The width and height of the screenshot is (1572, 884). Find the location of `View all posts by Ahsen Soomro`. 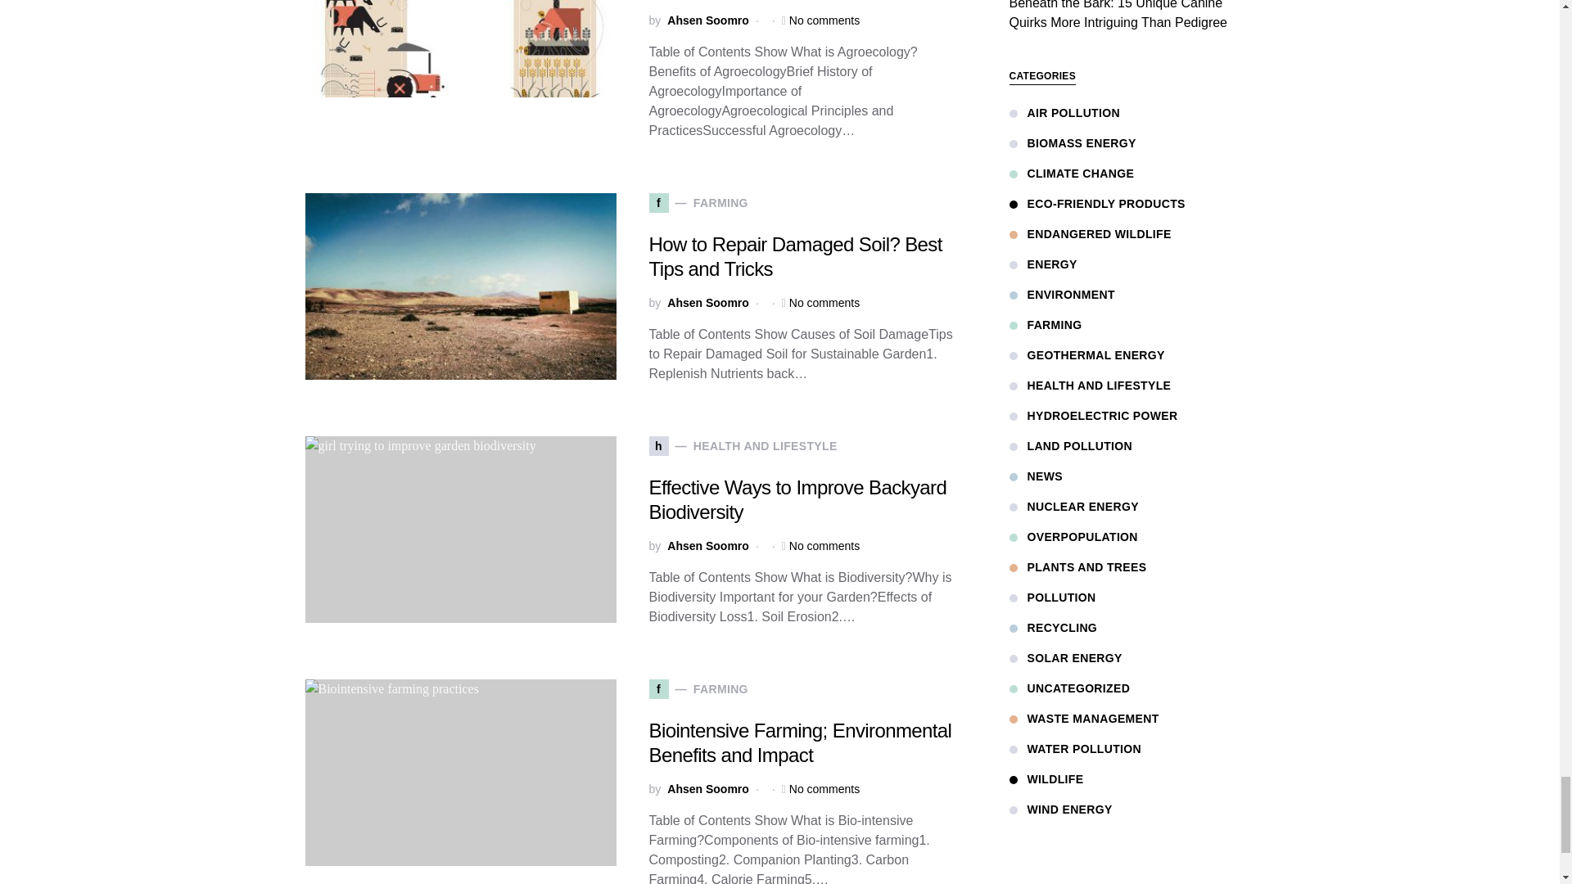

View all posts by Ahsen Soomro is located at coordinates (707, 789).